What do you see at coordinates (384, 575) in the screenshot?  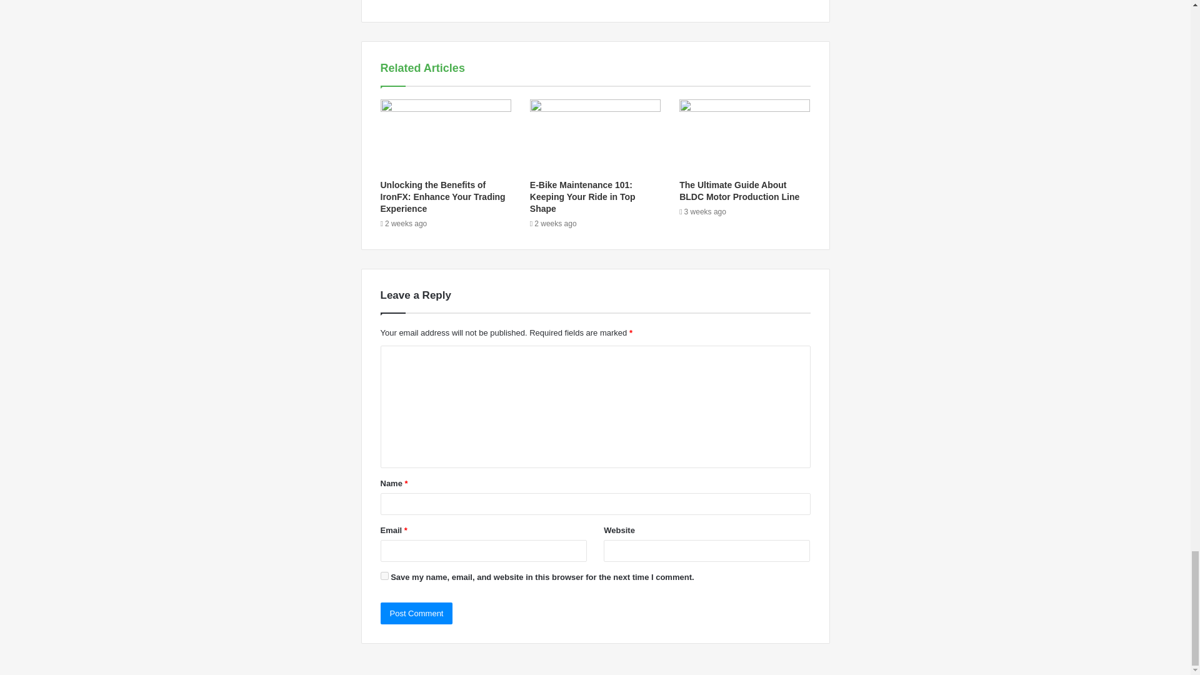 I see `yes` at bounding box center [384, 575].